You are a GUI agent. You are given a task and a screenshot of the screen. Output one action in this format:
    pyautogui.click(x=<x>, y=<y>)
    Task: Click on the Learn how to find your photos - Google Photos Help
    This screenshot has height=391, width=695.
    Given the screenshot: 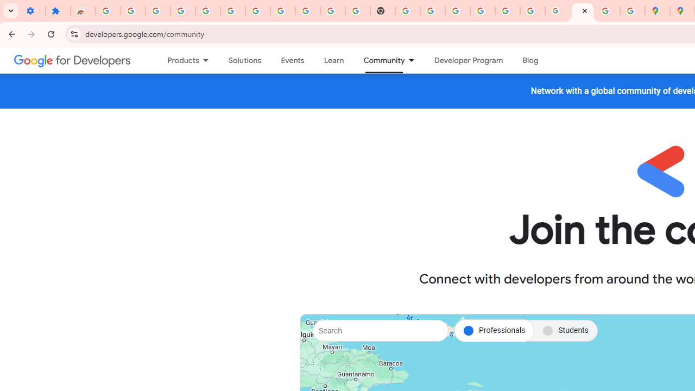 What is the action you would take?
    pyautogui.click(x=207, y=11)
    